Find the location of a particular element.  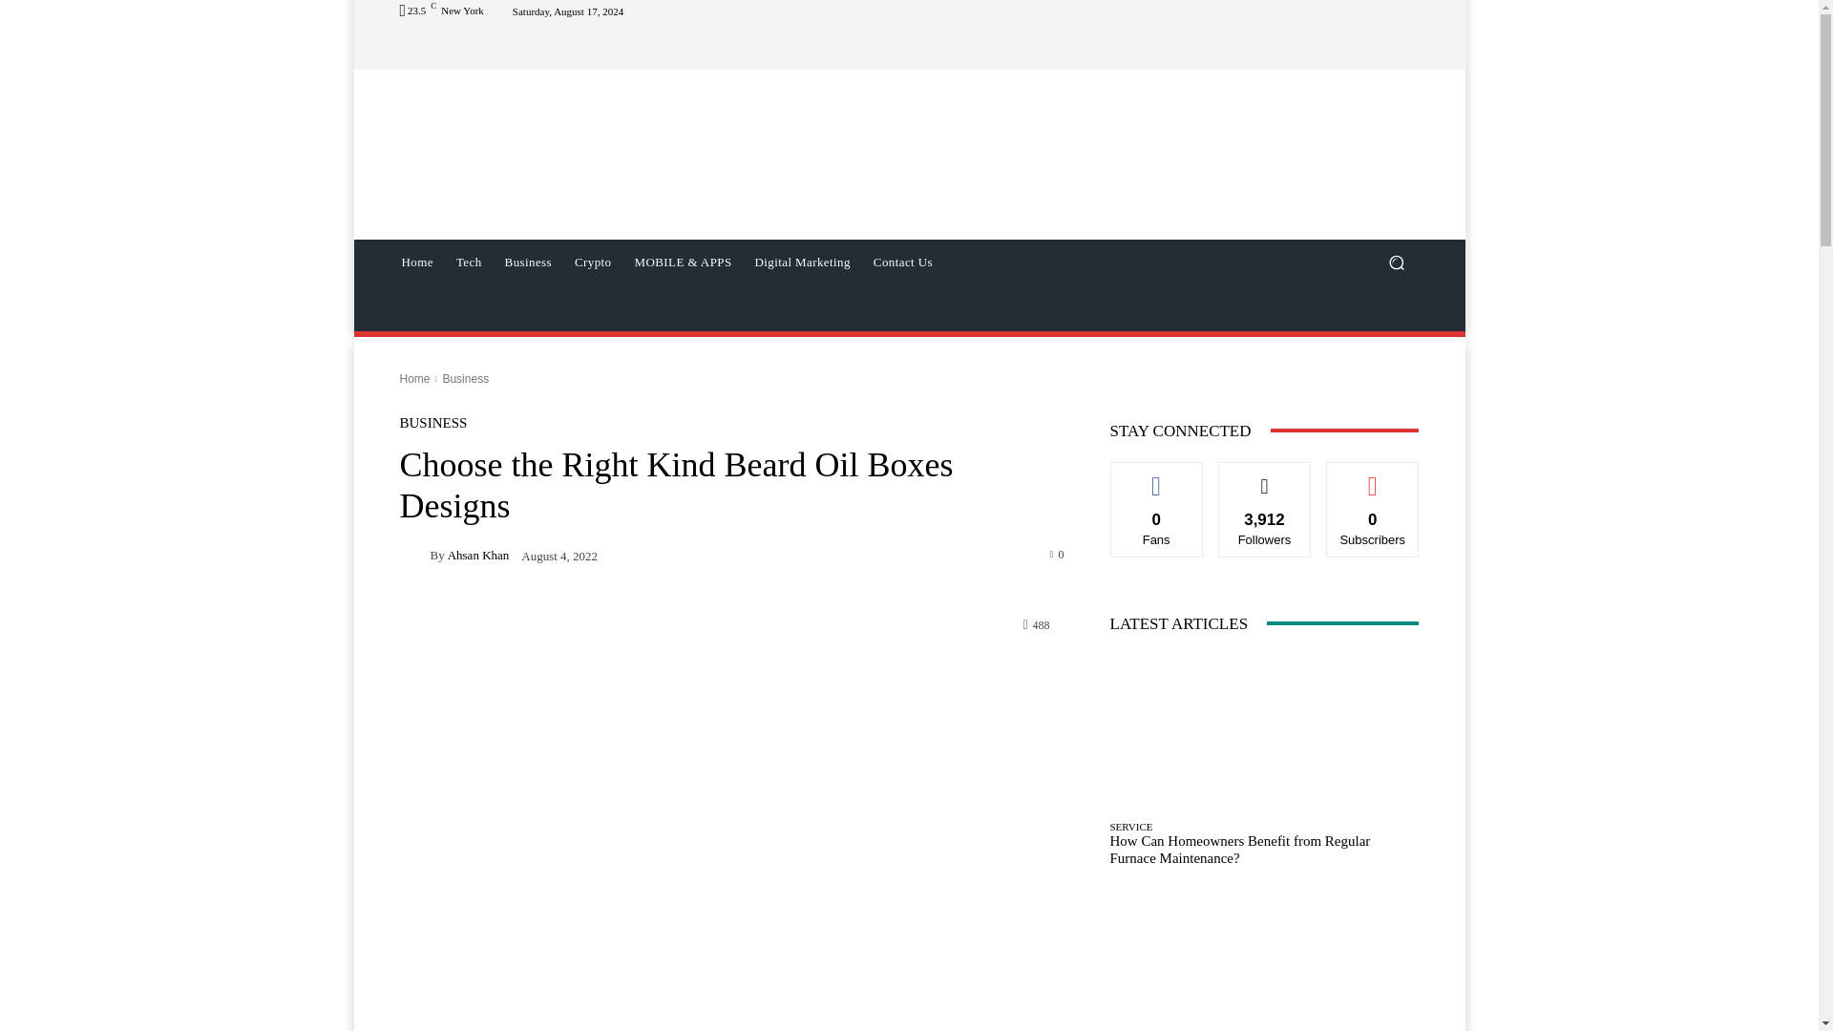

Business is located at coordinates (465, 378).